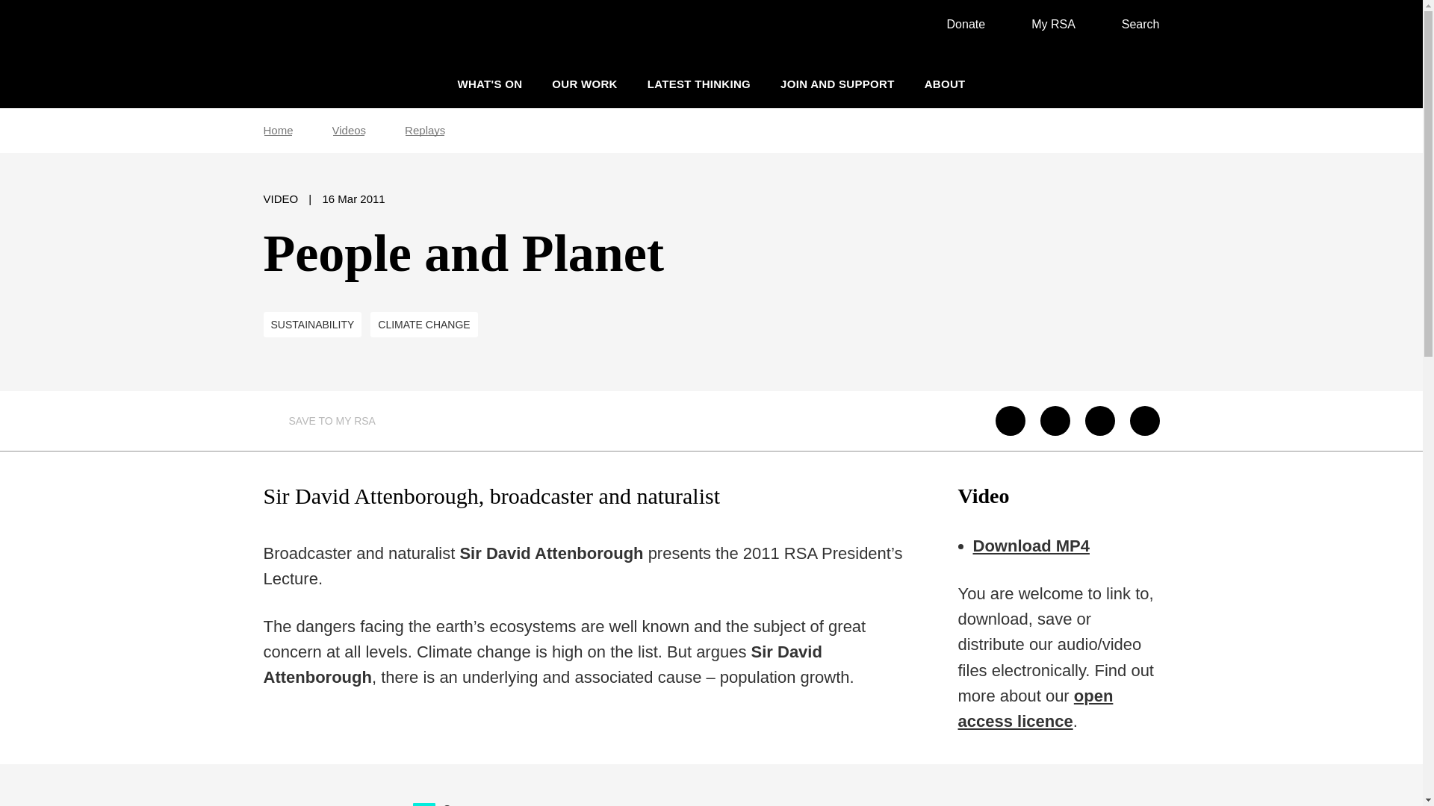 The image size is (1434, 806). What do you see at coordinates (584, 84) in the screenshot?
I see `OUR WORK` at bounding box center [584, 84].